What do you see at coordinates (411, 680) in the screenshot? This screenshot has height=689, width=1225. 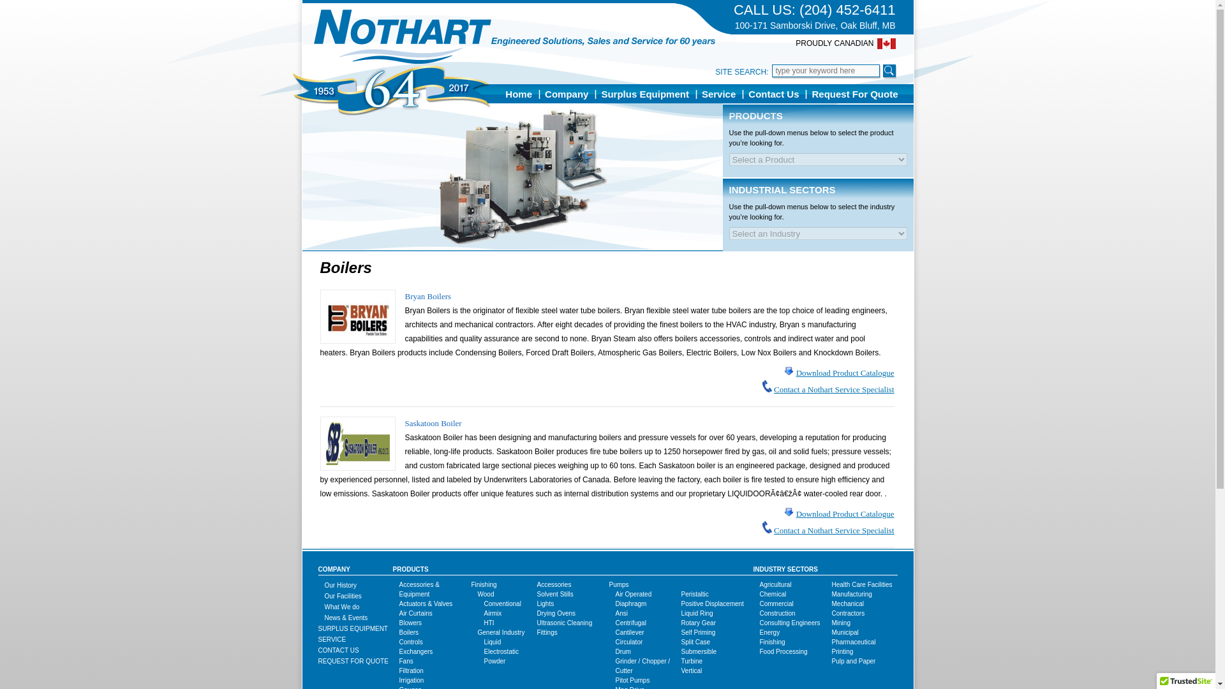 I see `Irrigation` at bounding box center [411, 680].